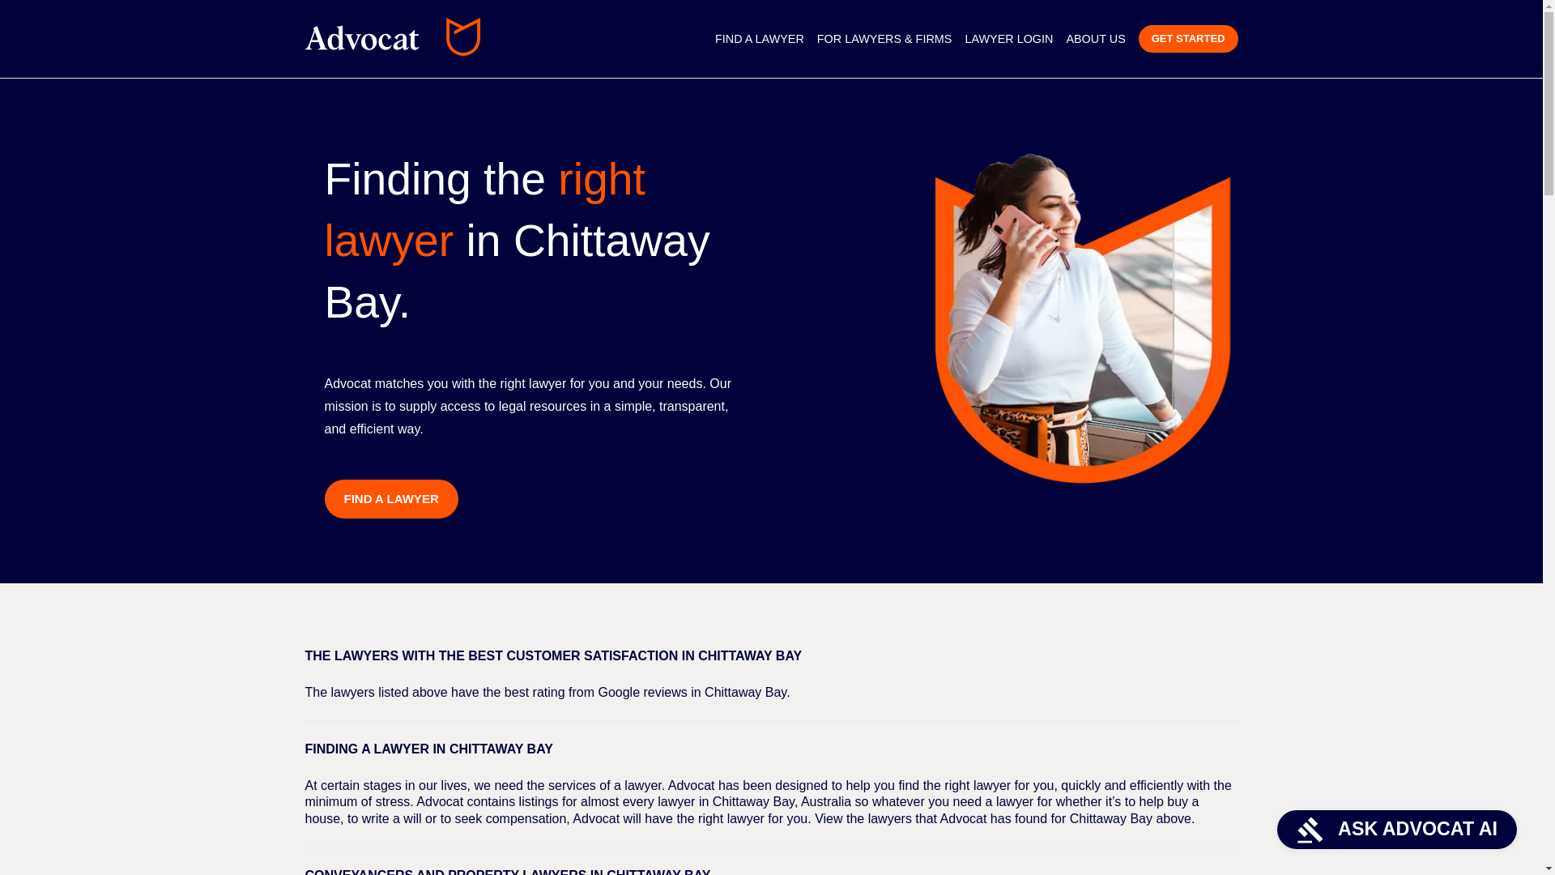  I want to click on ASK ADVOCAT AI, so click(1396, 830).